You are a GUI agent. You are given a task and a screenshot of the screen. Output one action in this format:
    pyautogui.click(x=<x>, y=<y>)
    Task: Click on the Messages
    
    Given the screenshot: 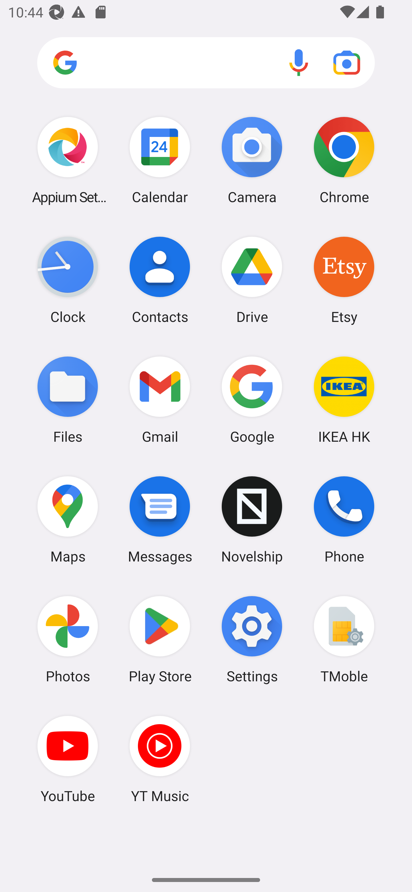 What is the action you would take?
    pyautogui.click(x=160, y=519)
    